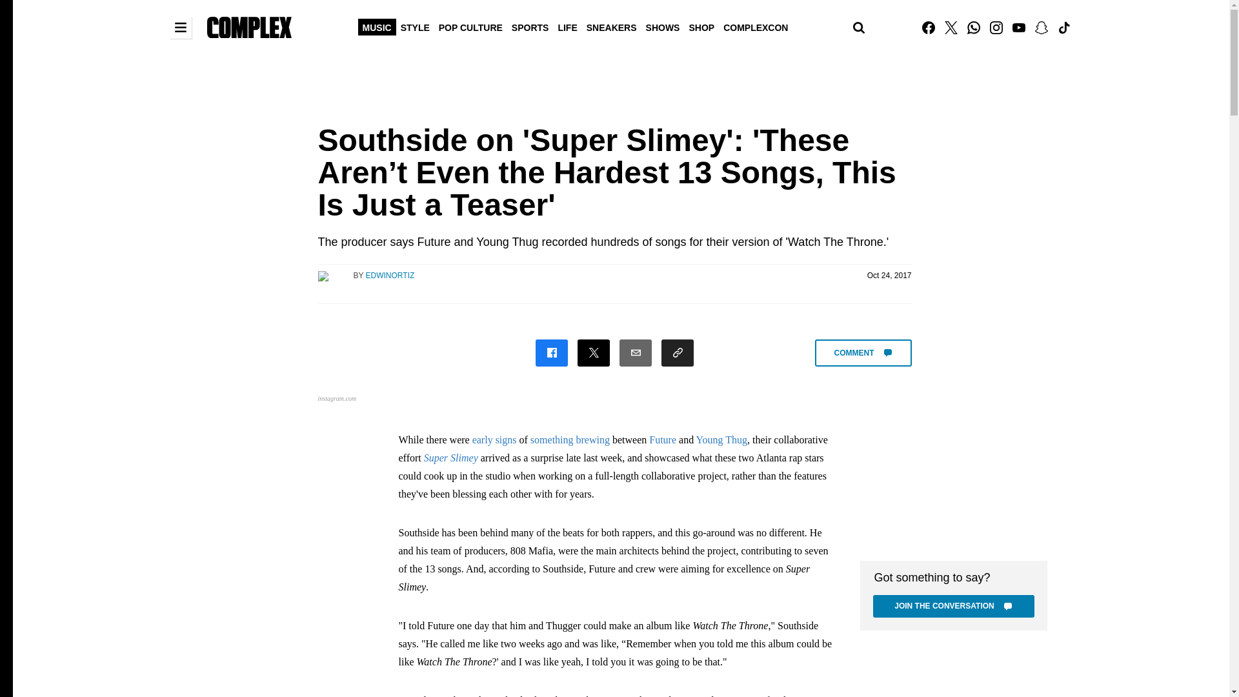  I want to click on SNEAKERS, so click(612, 26).